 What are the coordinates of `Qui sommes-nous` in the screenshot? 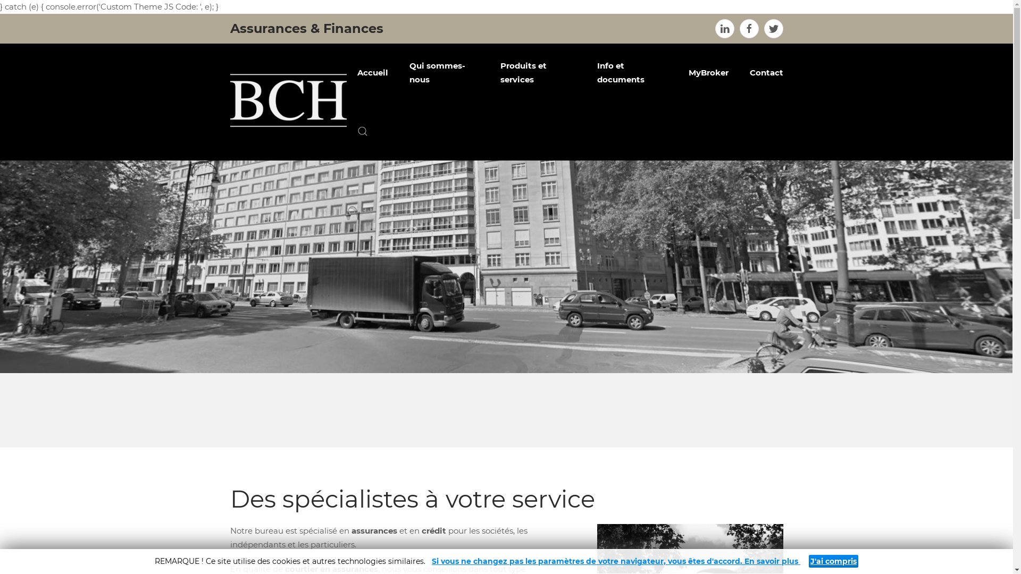 It's located at (445, 72).